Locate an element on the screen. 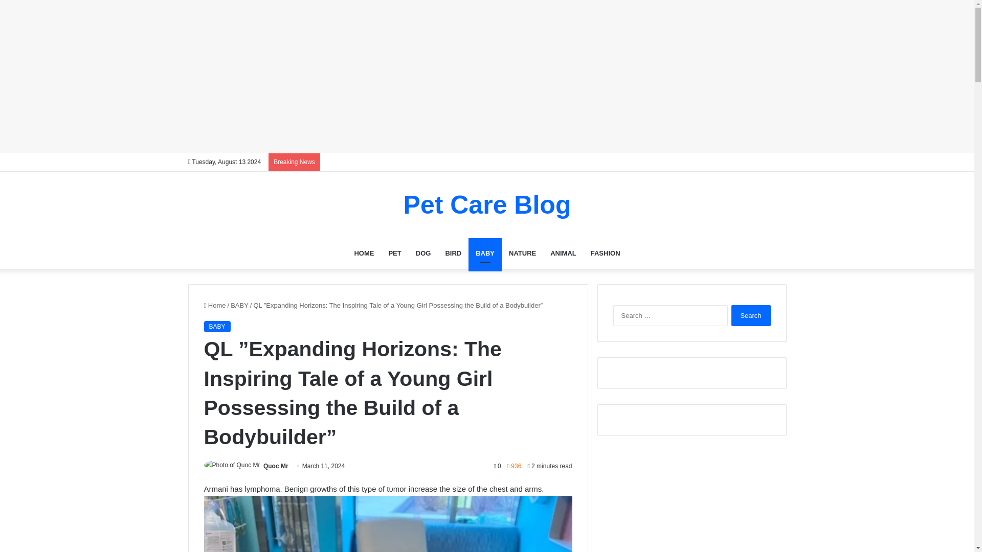 This screenshot has width=982, height=552. BABY is located at coordinates (216, 326).